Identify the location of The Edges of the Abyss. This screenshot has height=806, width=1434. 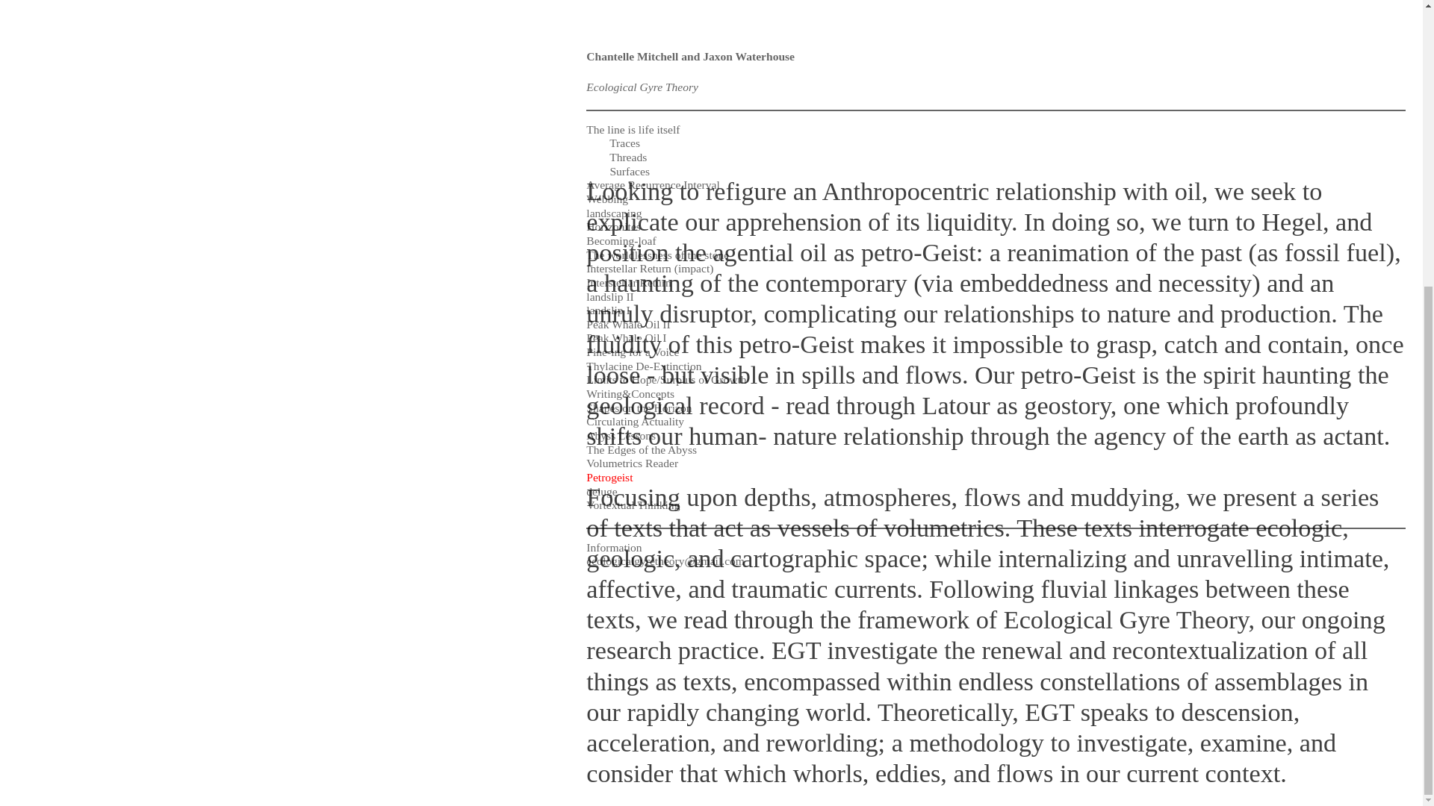
(642, 12).